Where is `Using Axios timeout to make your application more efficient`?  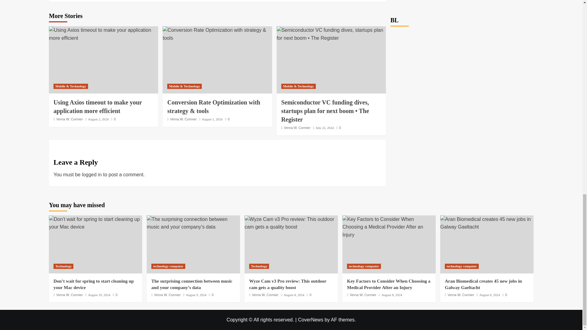
Using Axios timeout to make your application more efficient is located at coordinates (103, 34).